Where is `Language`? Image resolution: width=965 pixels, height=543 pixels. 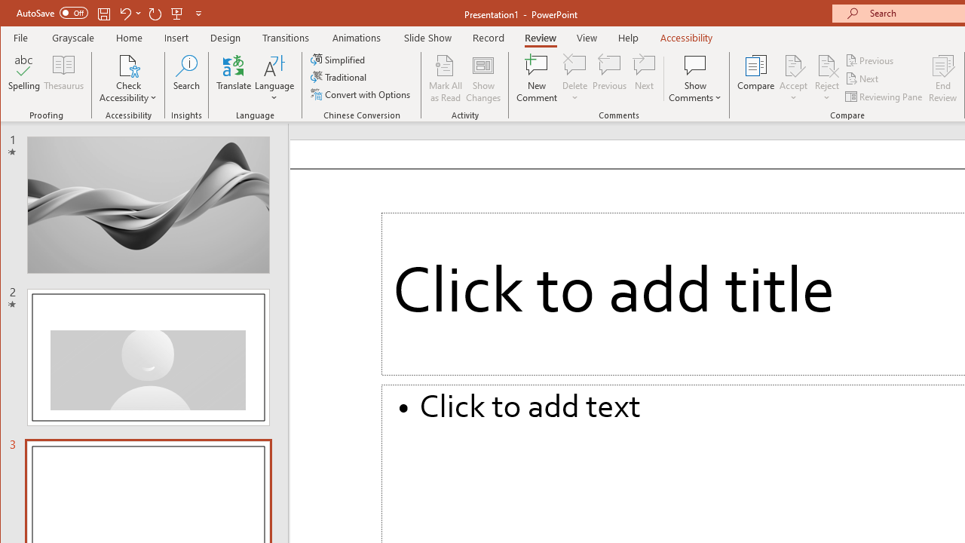
Language is located at coordinates (274, 78).